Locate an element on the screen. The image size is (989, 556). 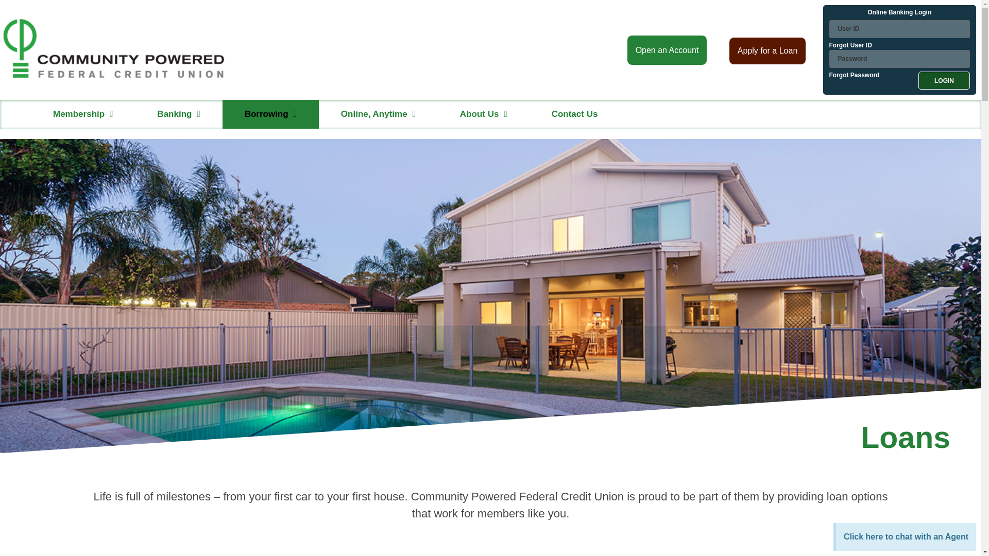
Open an Account is located at coordinates (668, 47).